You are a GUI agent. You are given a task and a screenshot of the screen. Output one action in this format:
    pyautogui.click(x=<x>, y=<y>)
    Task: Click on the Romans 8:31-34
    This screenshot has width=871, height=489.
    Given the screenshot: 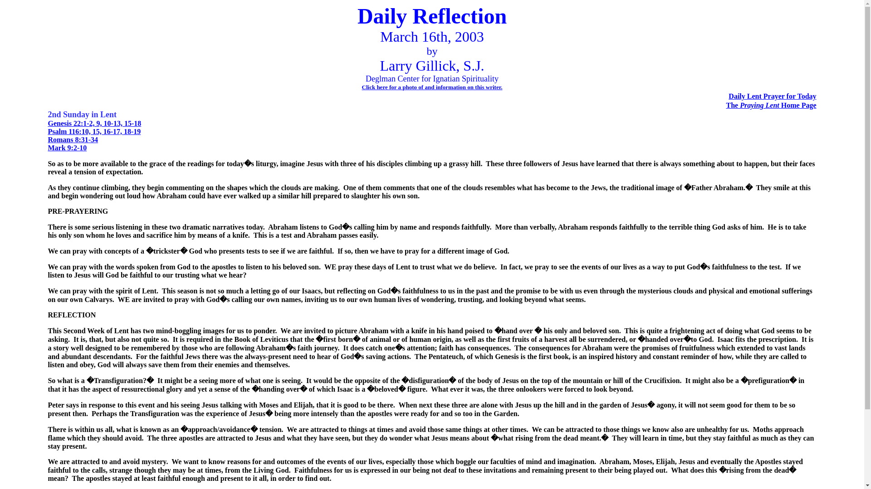 What is the action you would take?
    pyautogui.click(x=73, y=139)
    